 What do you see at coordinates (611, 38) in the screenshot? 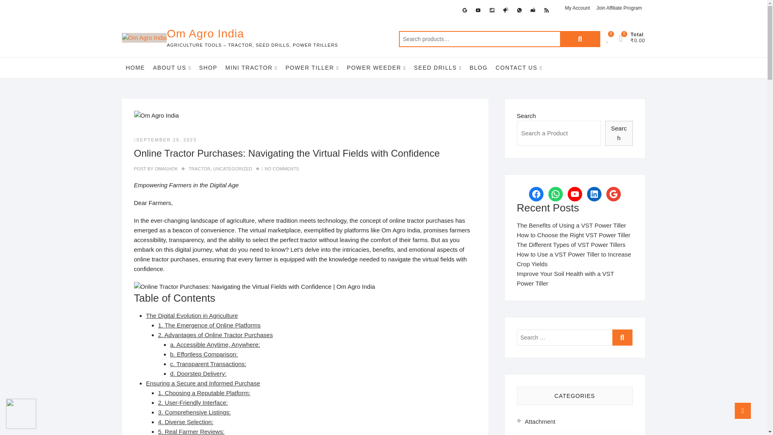
I see `0` at bounding box center [611, 38].